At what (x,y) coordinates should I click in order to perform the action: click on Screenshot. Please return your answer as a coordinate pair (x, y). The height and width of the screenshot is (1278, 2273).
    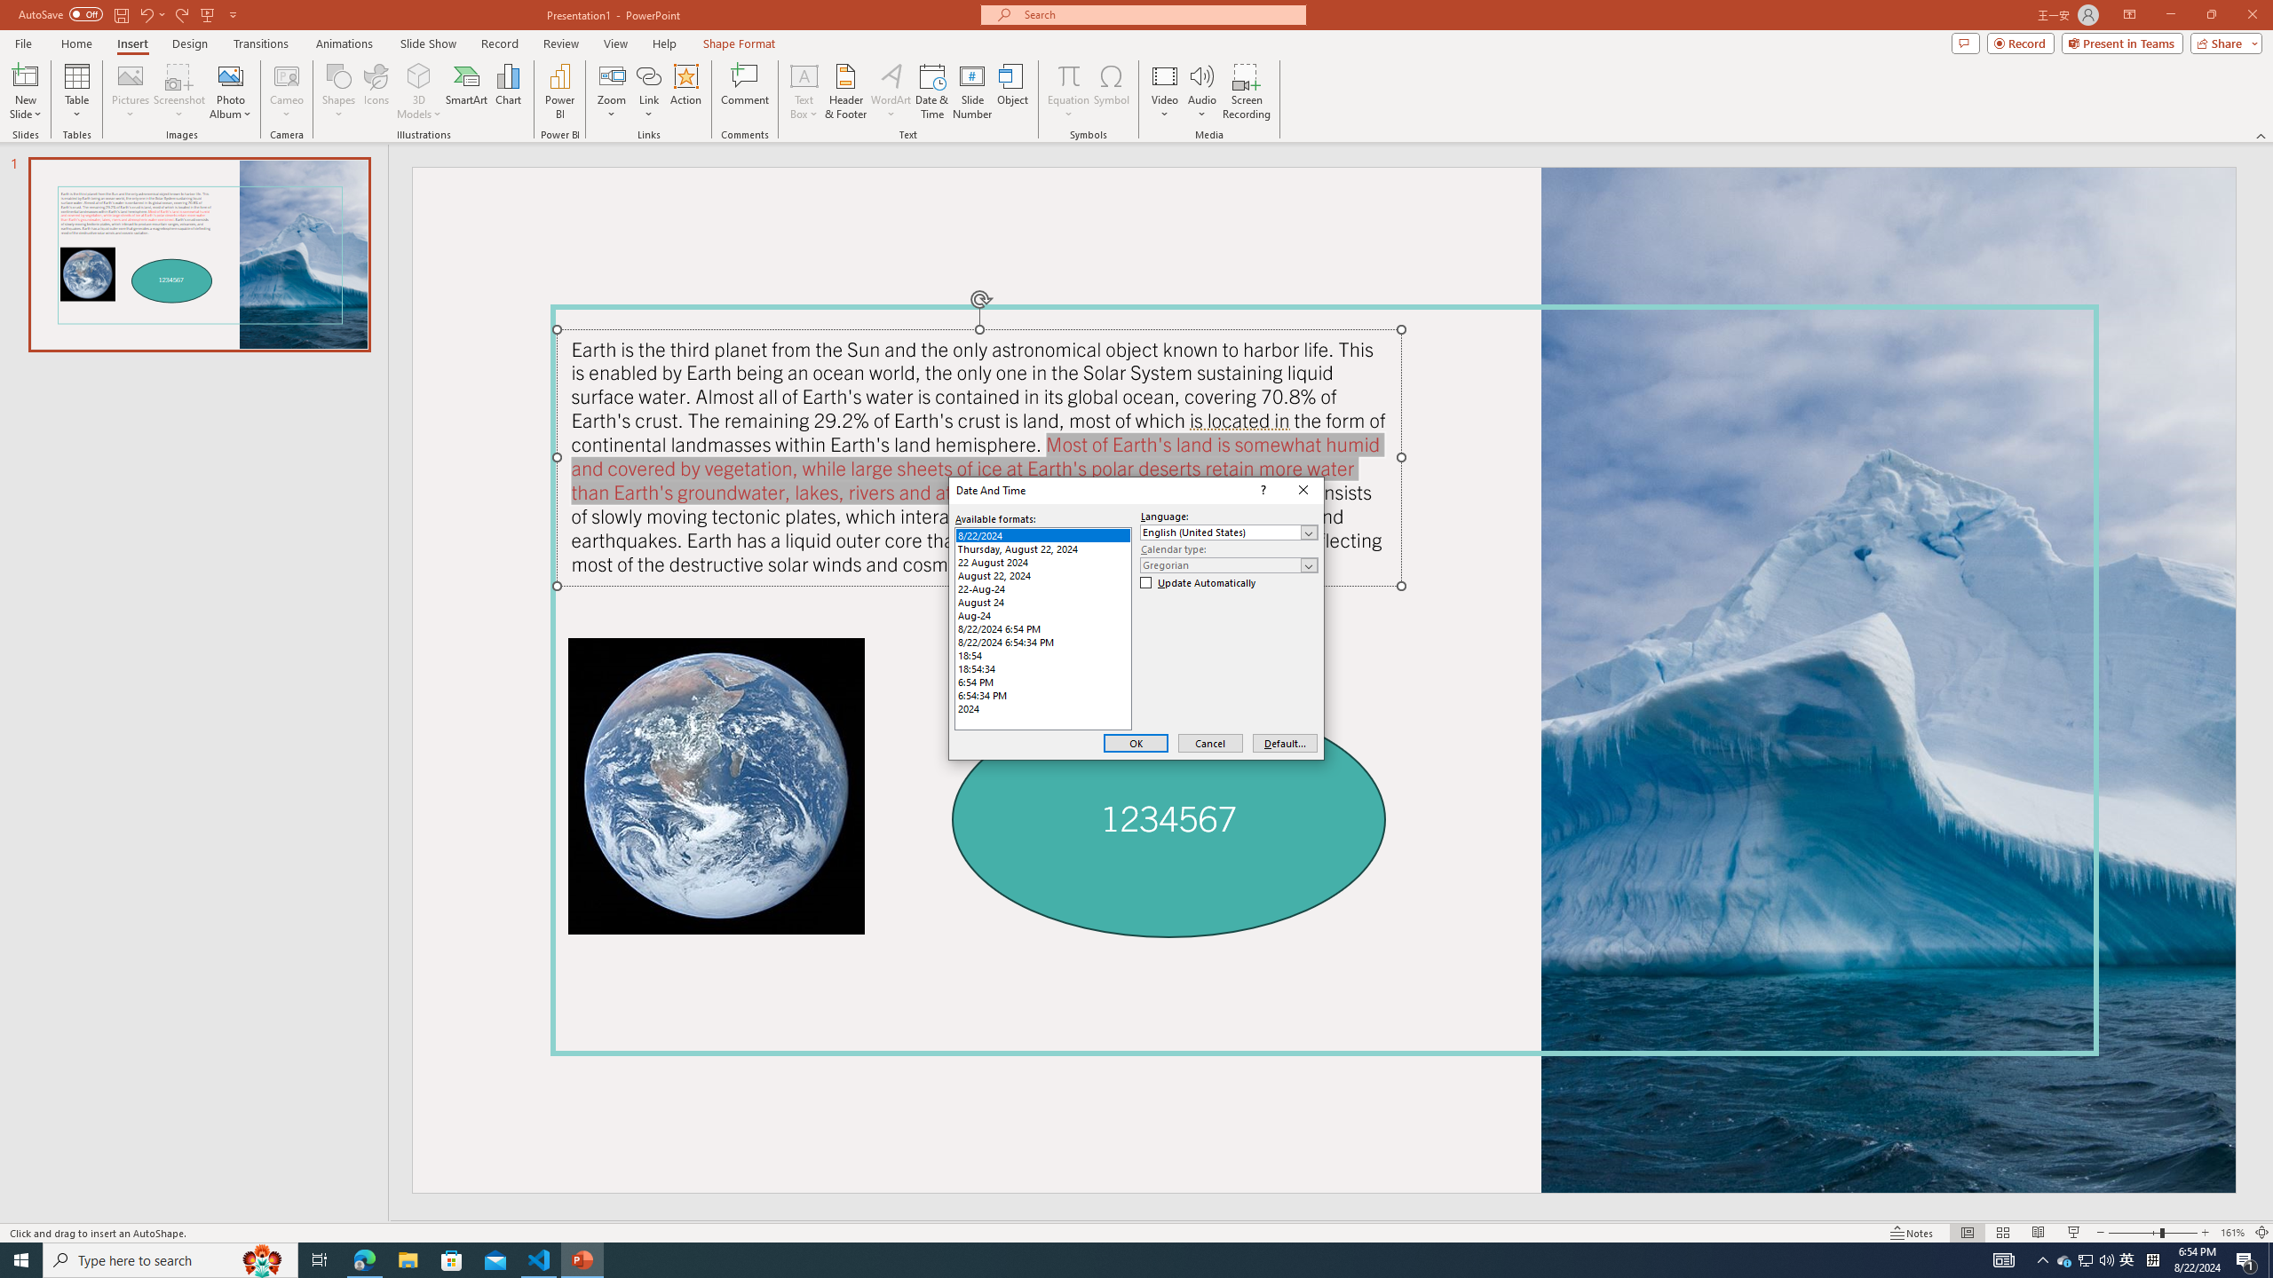
    Looking at the image, I should click on (179, 91).